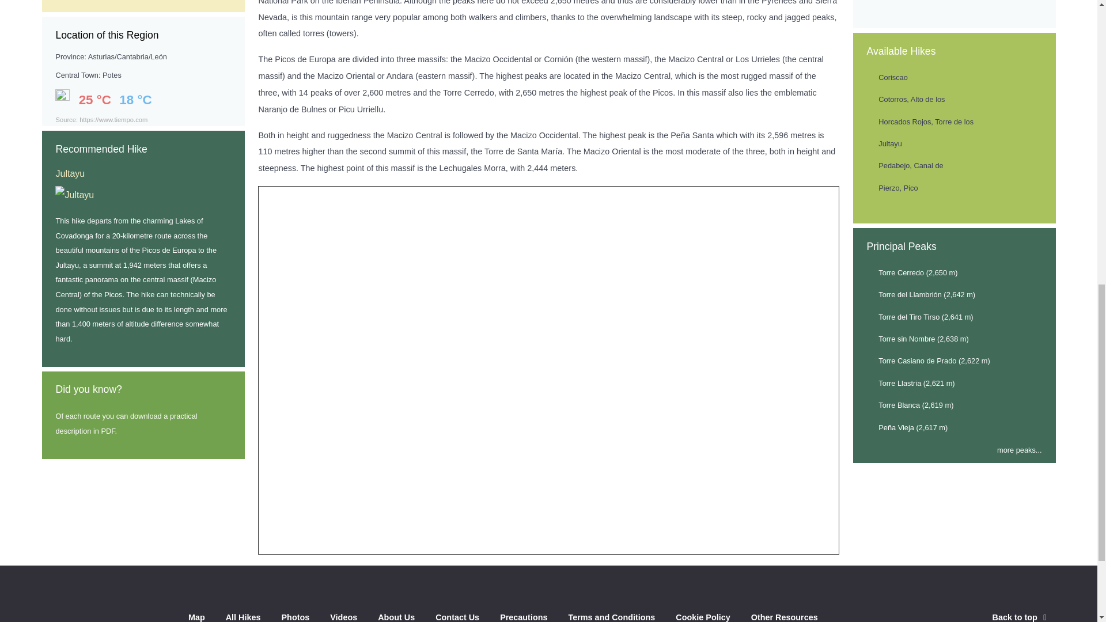  What do you see at coordinates (295, 616) in the screenshot?
I see `Photos` at bounding box center [295, 616].